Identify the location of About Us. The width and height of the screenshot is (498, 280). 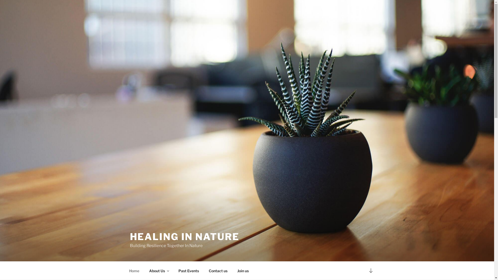
(159, 271).